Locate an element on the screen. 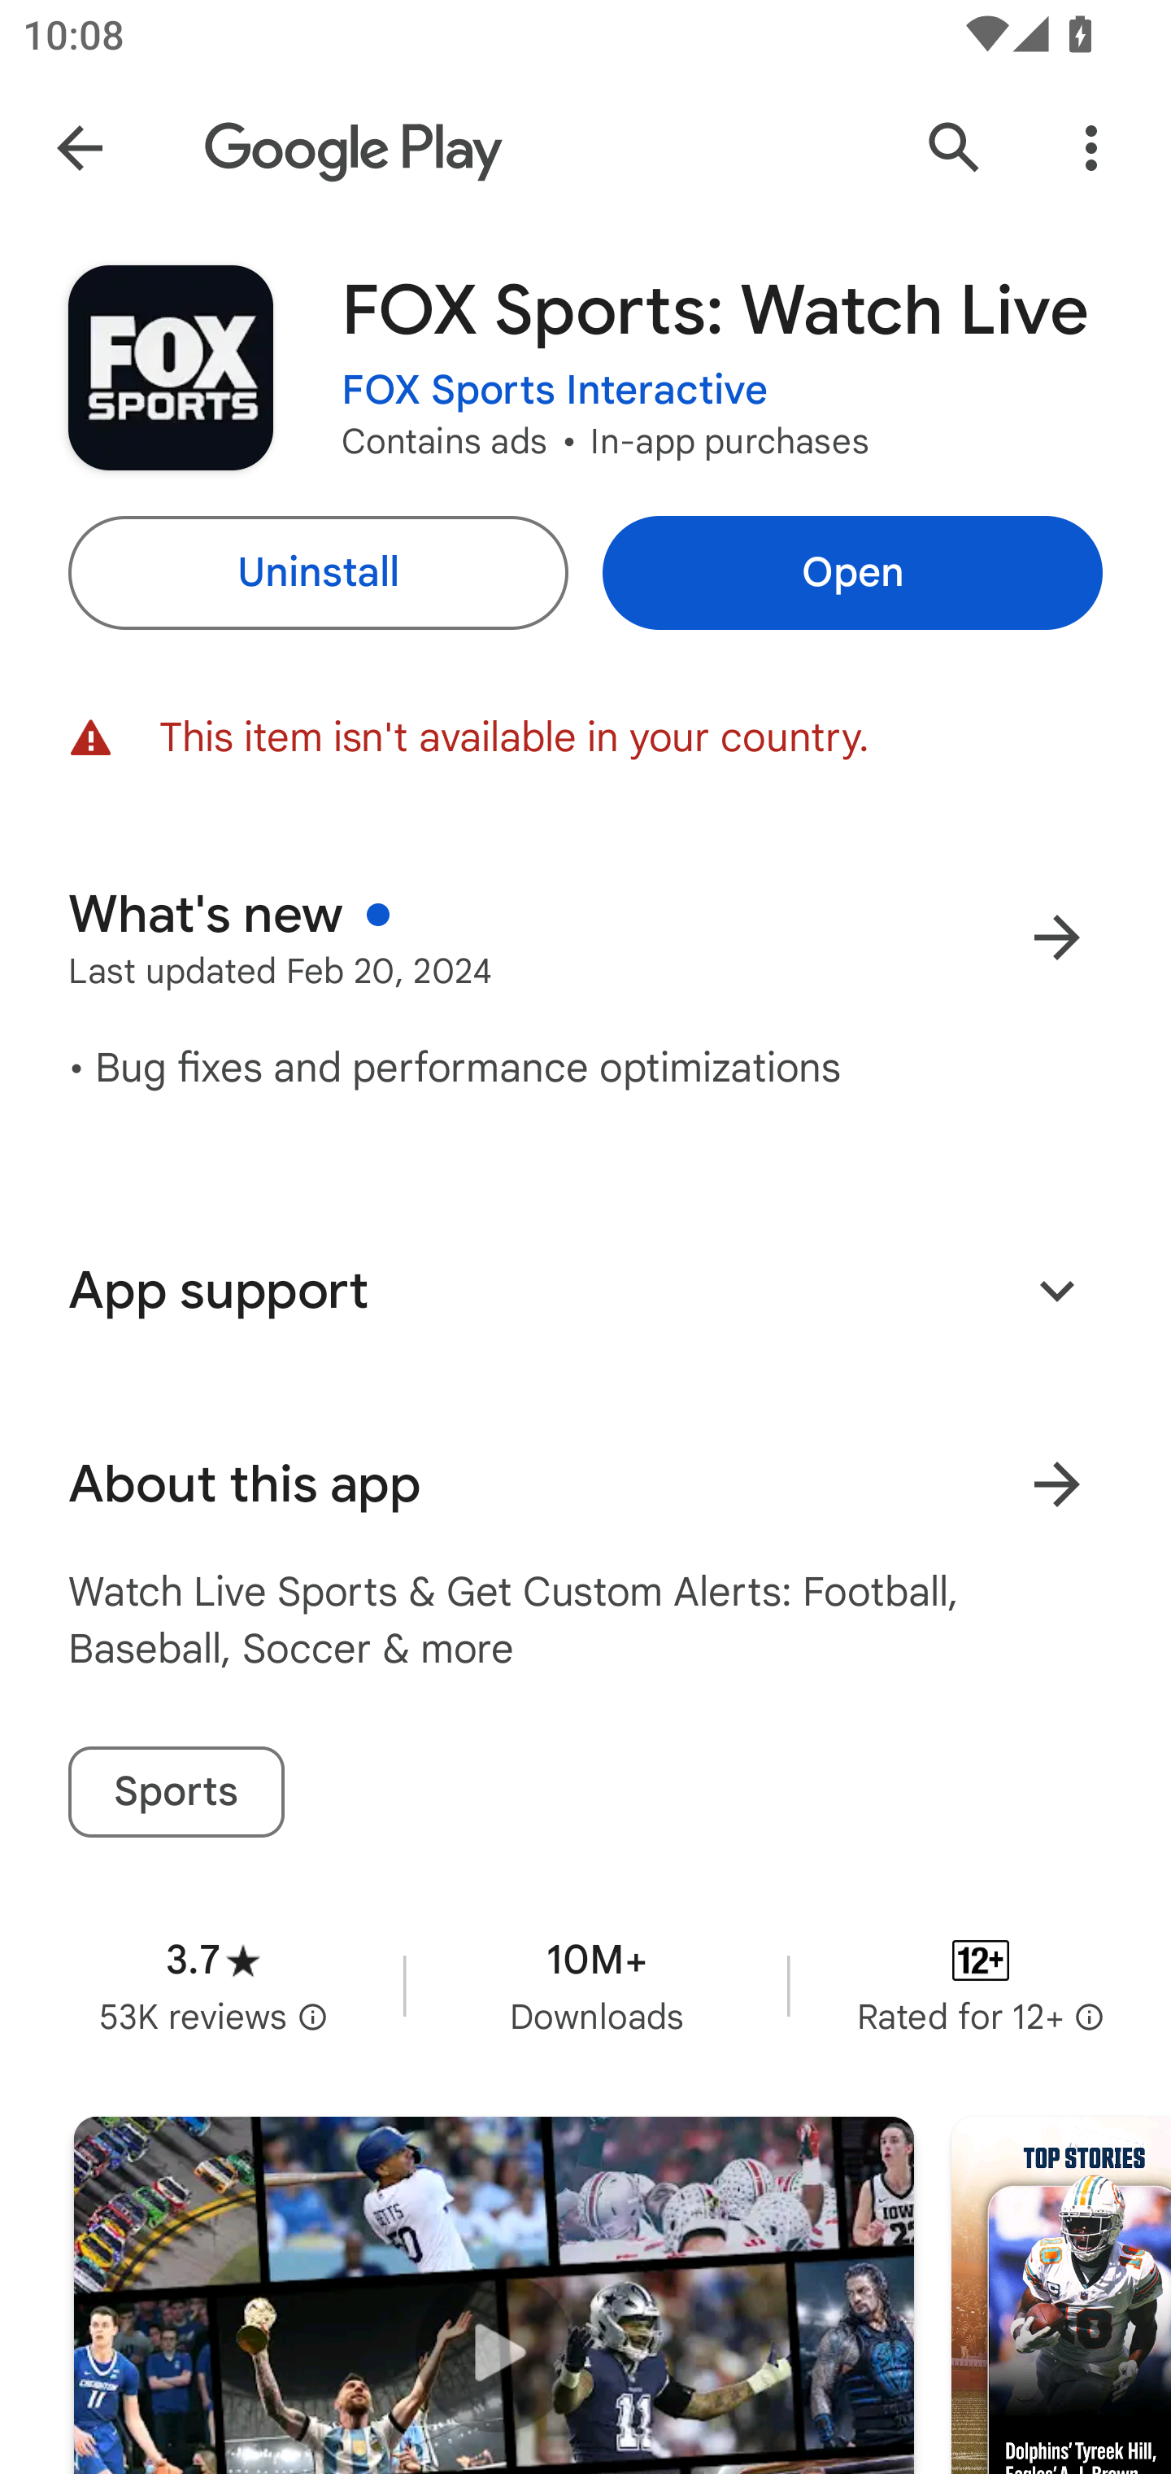 The image size is (1171, 2474). Sports tag is located at coordinates (176, 1792).